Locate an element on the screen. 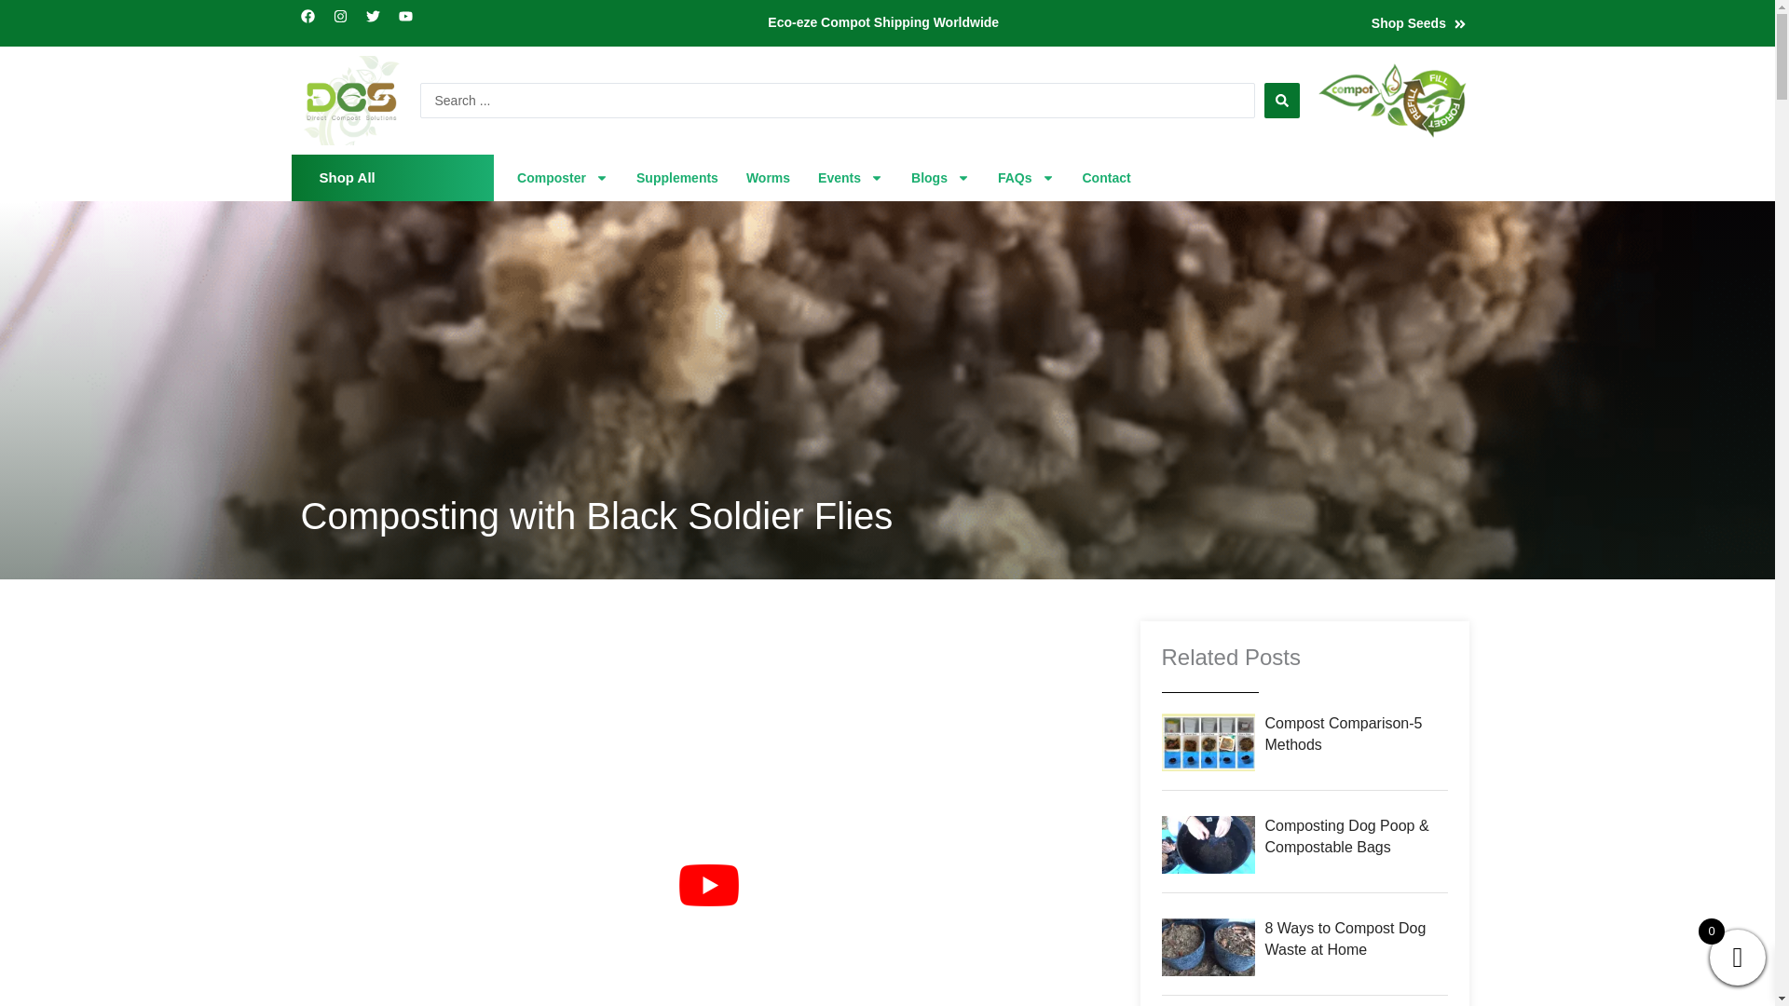 The image size is (1789, 1006). Twitter is located at coordinates (378, 22).